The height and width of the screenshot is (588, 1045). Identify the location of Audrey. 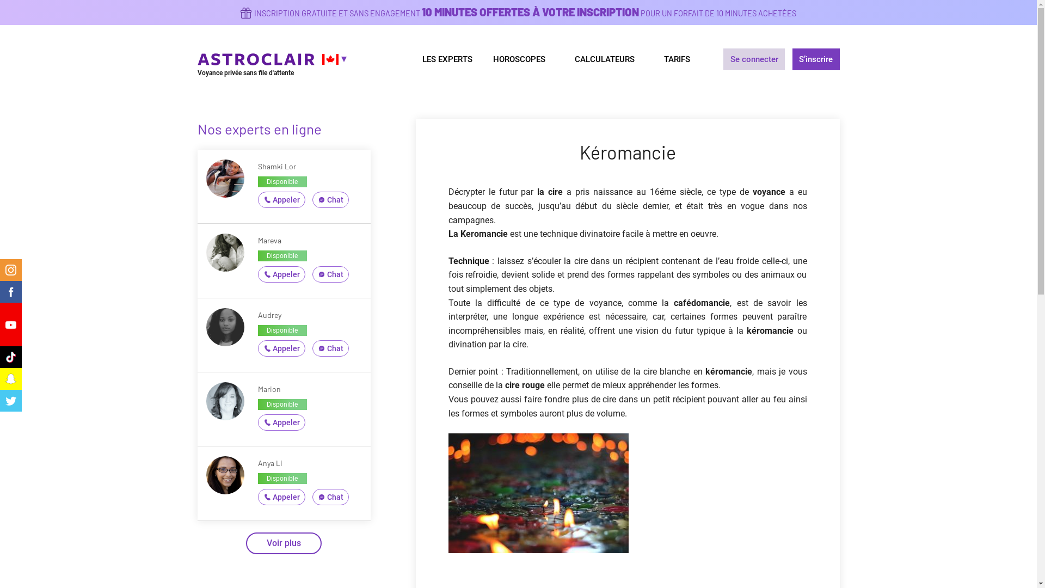
(270, 315).